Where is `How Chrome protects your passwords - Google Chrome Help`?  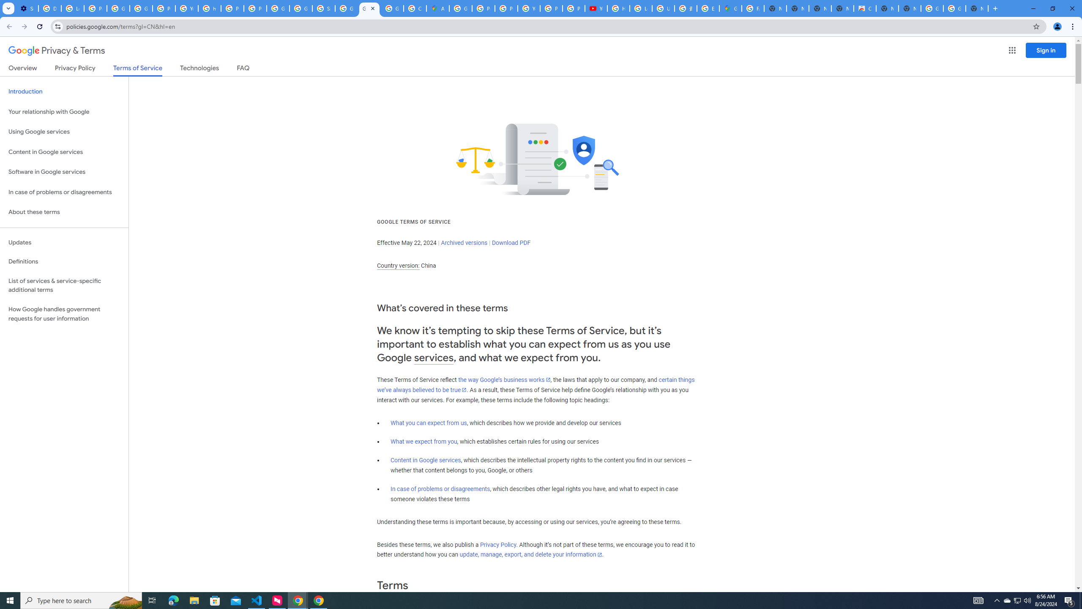
How Chrome protects your passwords - Google Chrome Help is located at coordinates (619, 8).